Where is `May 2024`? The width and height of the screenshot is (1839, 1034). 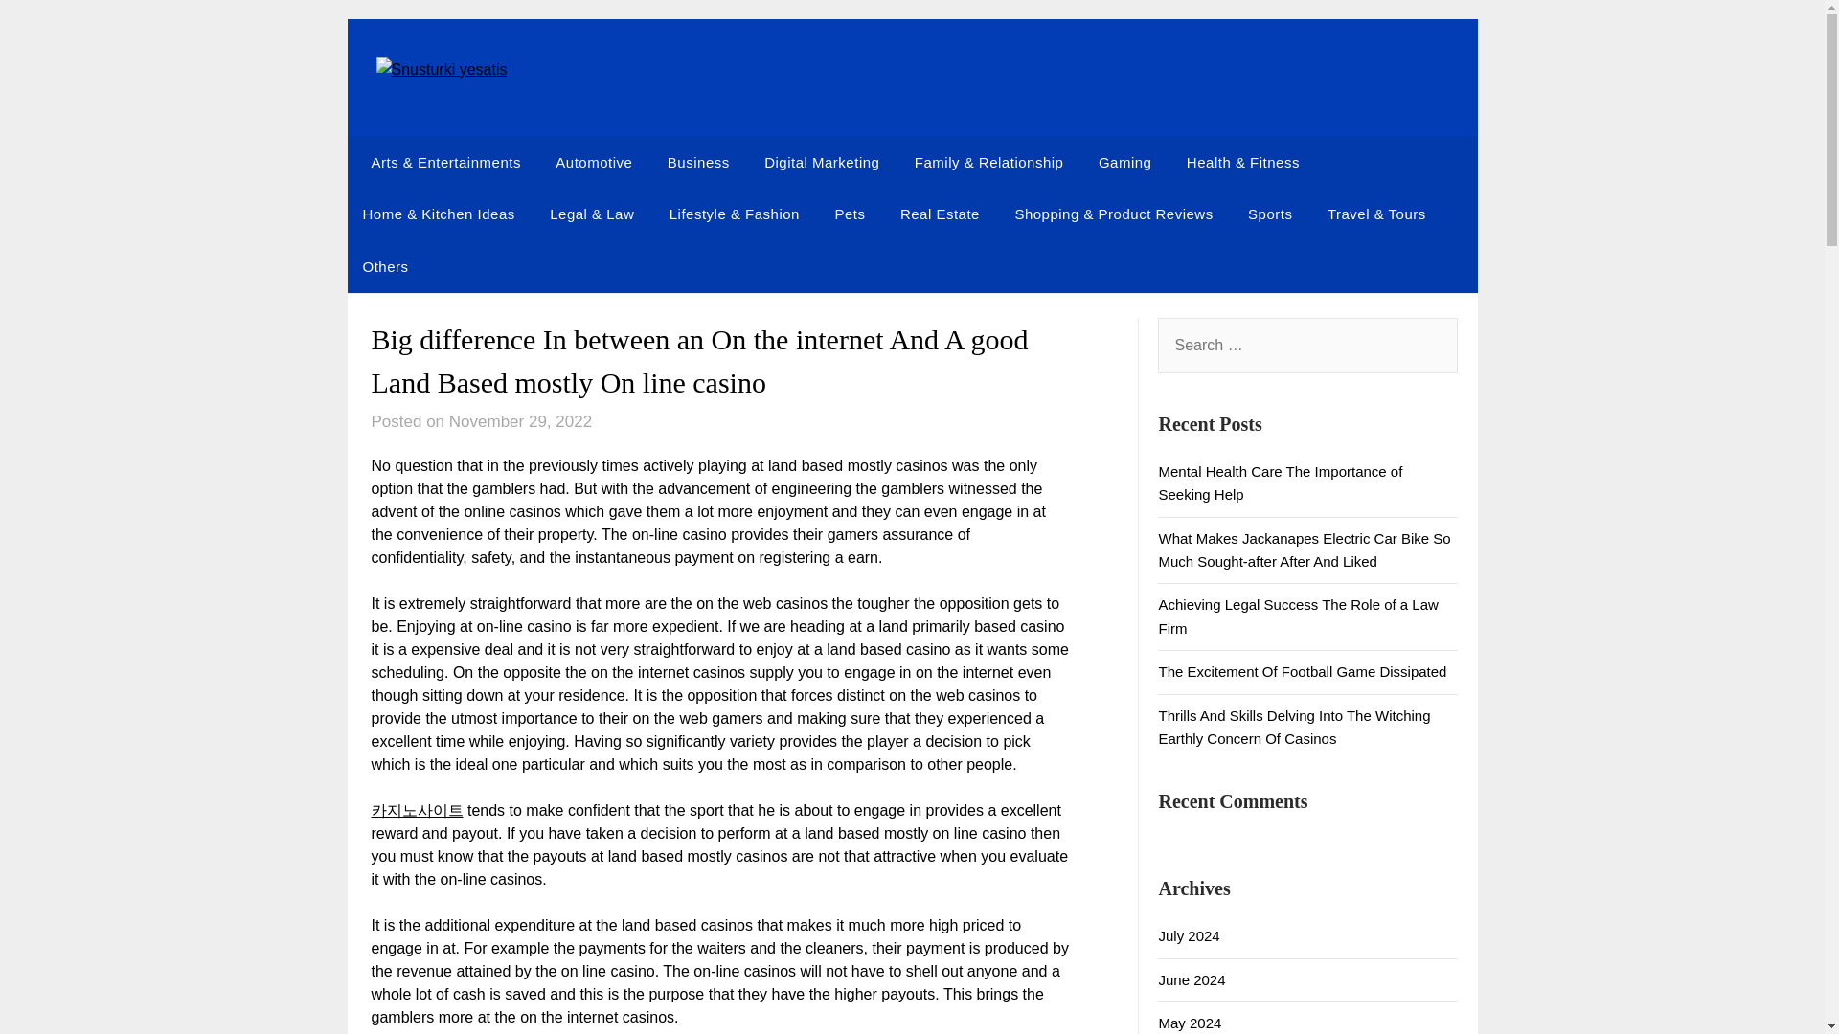 May 2024 is located at coordinates (1190, 1023).